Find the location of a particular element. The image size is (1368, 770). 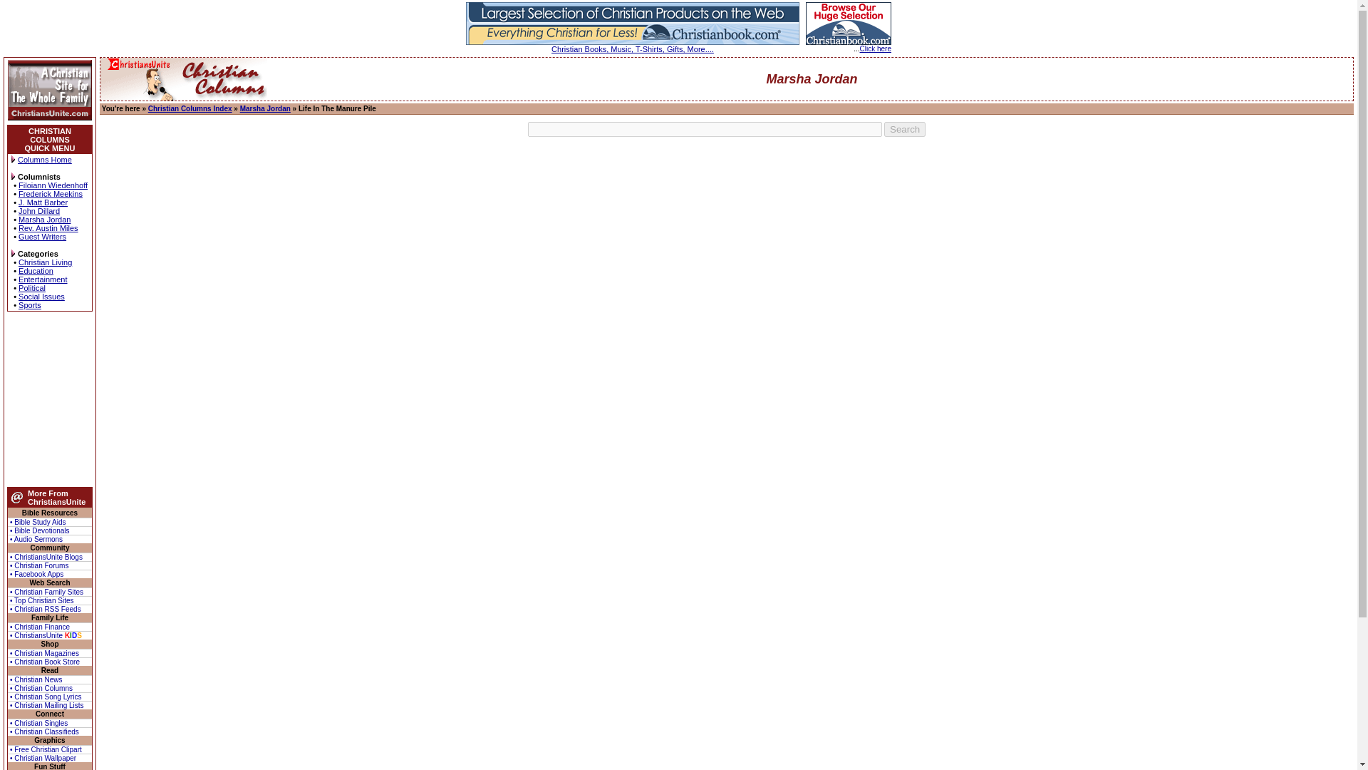

Christian Living is located at coordinates (46, 262).